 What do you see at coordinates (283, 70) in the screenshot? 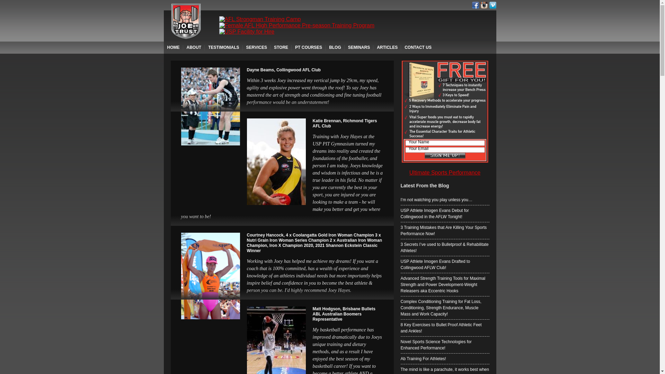
I see `Dayne Beams, Collingwood AFL Club` at bounding box center [283, 70].